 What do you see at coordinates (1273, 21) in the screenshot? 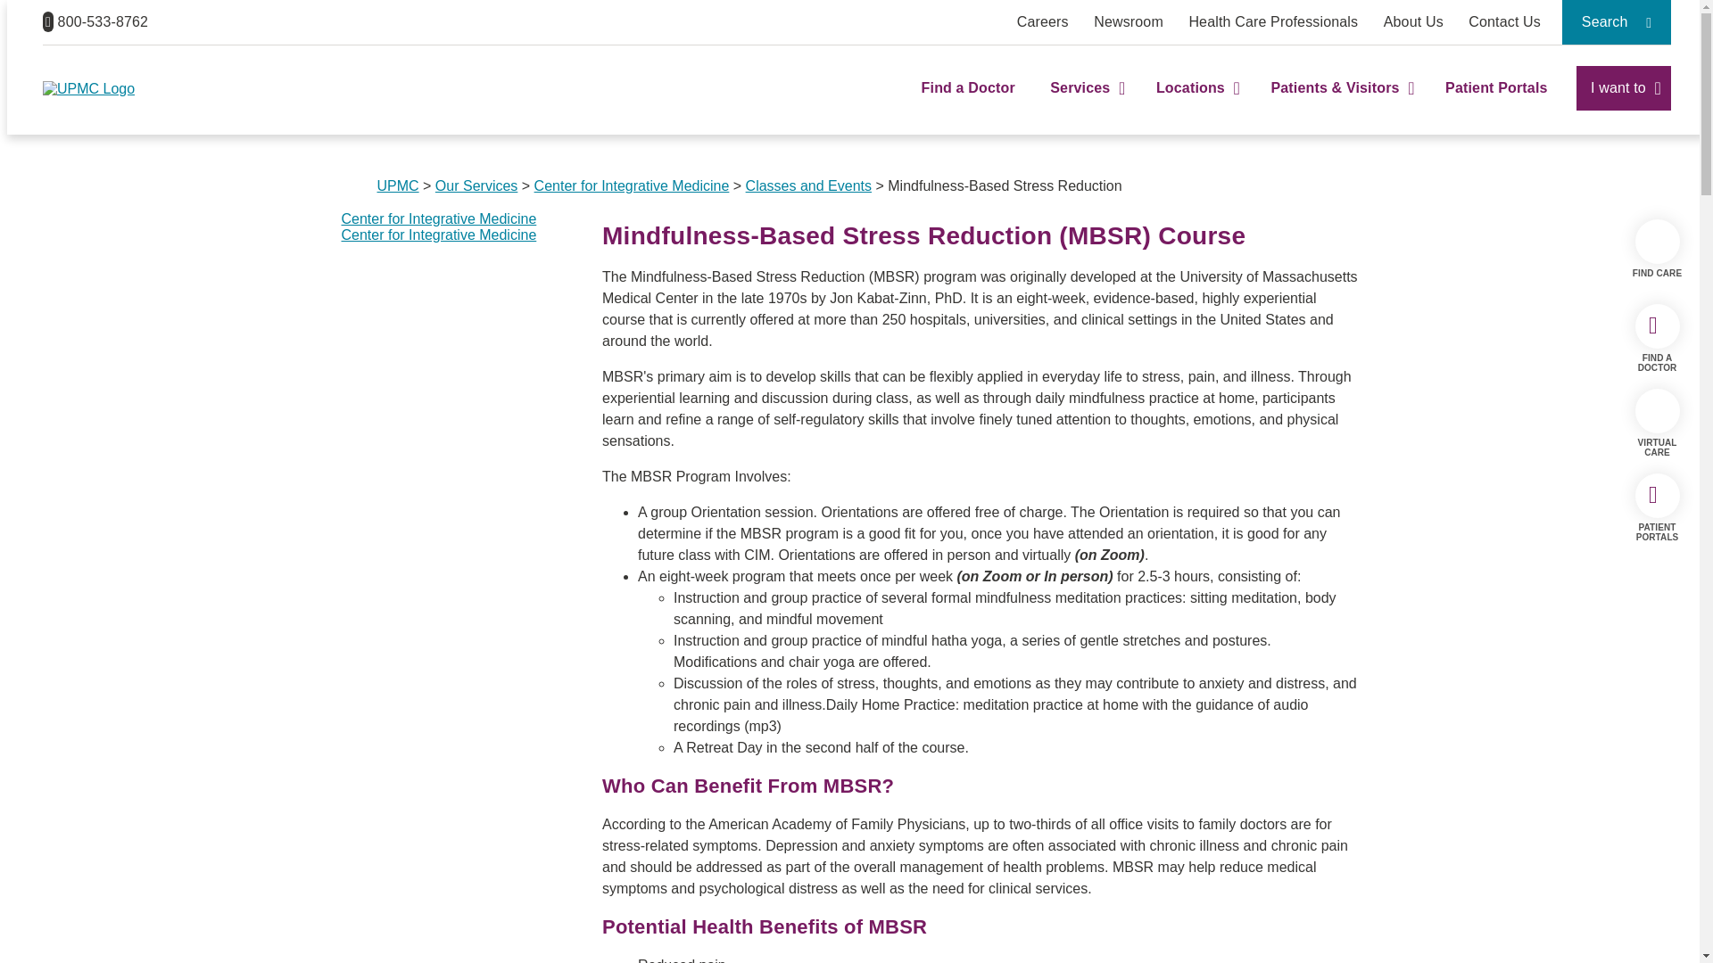
I see `Health Care Professionals` at bounding box center [1273, 21].